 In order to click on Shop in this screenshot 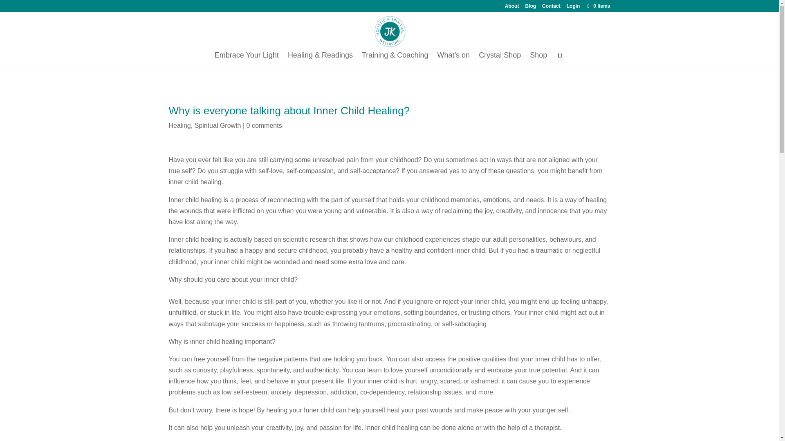, I will do `click(538, 58)`.